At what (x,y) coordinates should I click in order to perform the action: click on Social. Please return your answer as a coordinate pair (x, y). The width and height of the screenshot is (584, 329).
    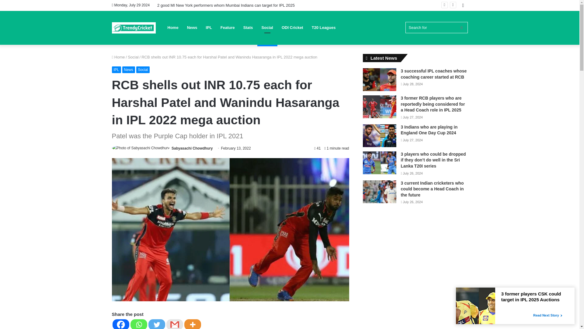
    Looking at the image, I should click on (143, 69).